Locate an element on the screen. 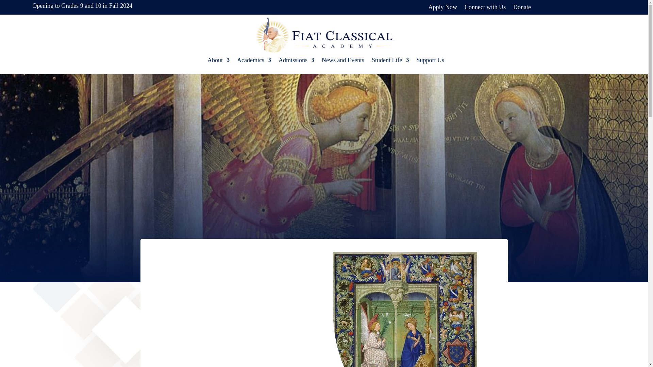  News and Events is located at coordinates (343, 62).